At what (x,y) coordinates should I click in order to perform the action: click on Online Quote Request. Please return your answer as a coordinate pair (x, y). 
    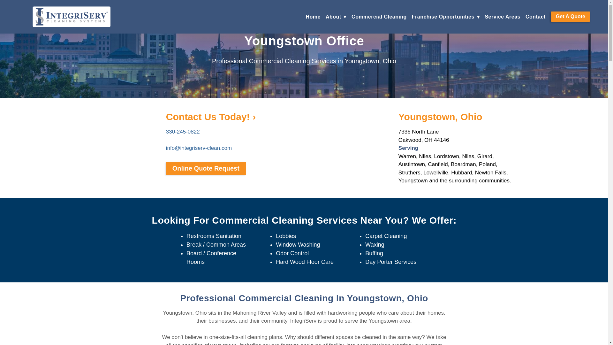
    Looking at the image, I should click on (206, 168).